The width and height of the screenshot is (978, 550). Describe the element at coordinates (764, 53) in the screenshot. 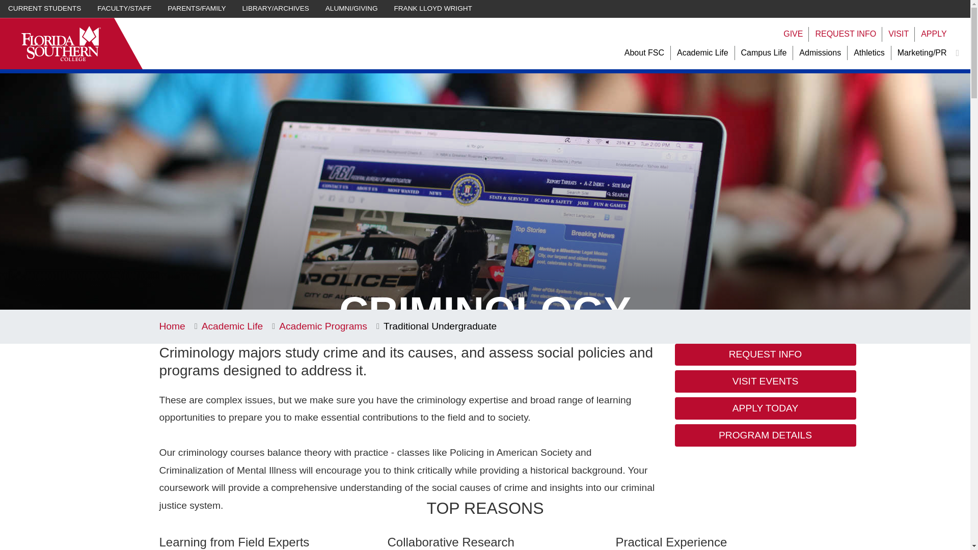

I see `Campus Life` at that location.